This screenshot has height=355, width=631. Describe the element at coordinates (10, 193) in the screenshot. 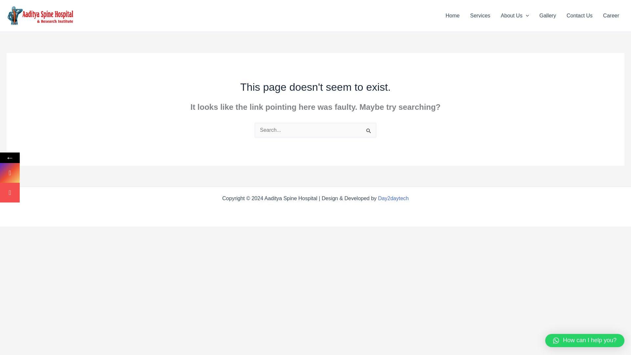

I see `YouTube` at that location.